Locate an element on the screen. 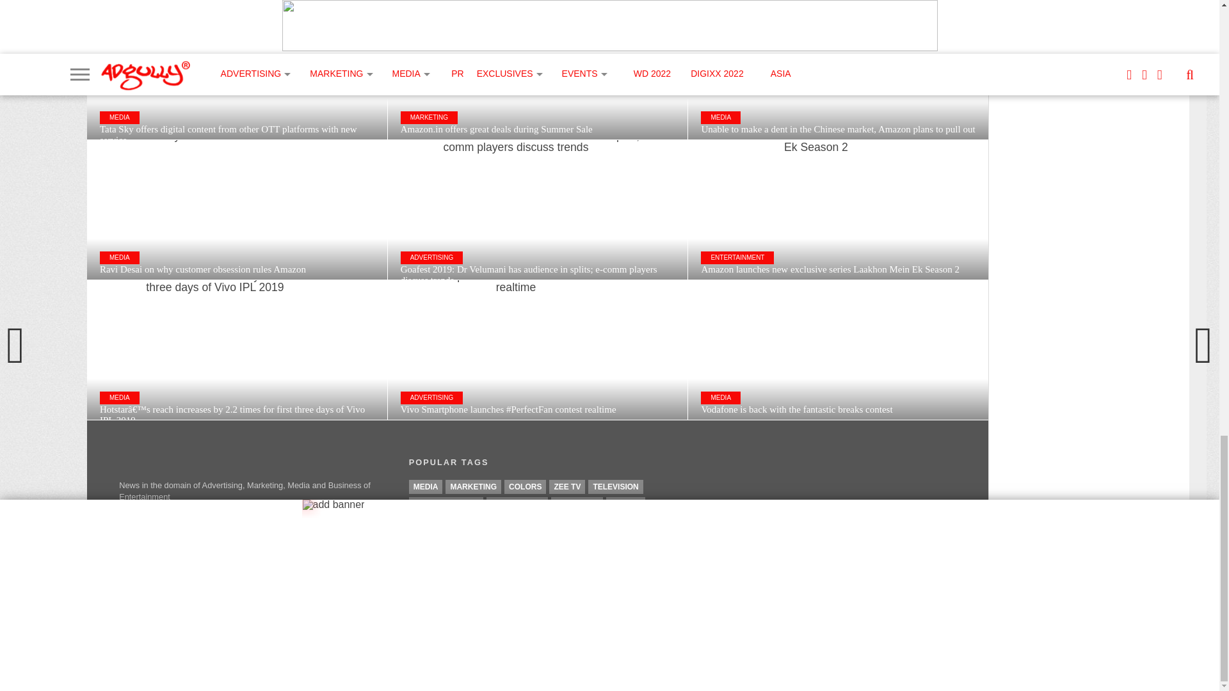  Colors is located at coordinates (525, 486).